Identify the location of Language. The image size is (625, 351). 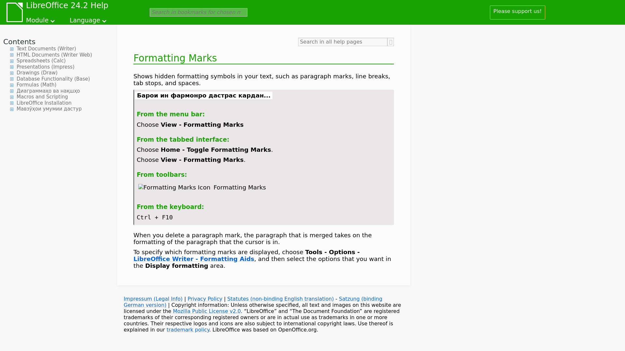
(89, 19).